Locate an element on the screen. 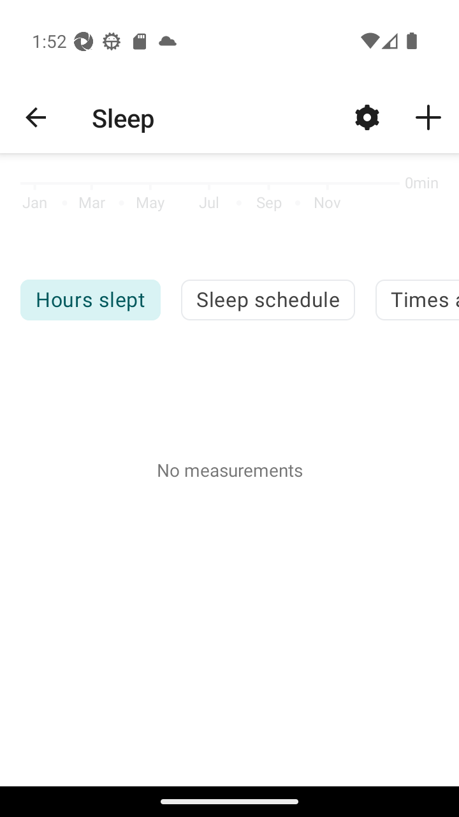 The width and height of the screenshot is (459, 817). Adjust your goal is located at coordinates (367, 117).